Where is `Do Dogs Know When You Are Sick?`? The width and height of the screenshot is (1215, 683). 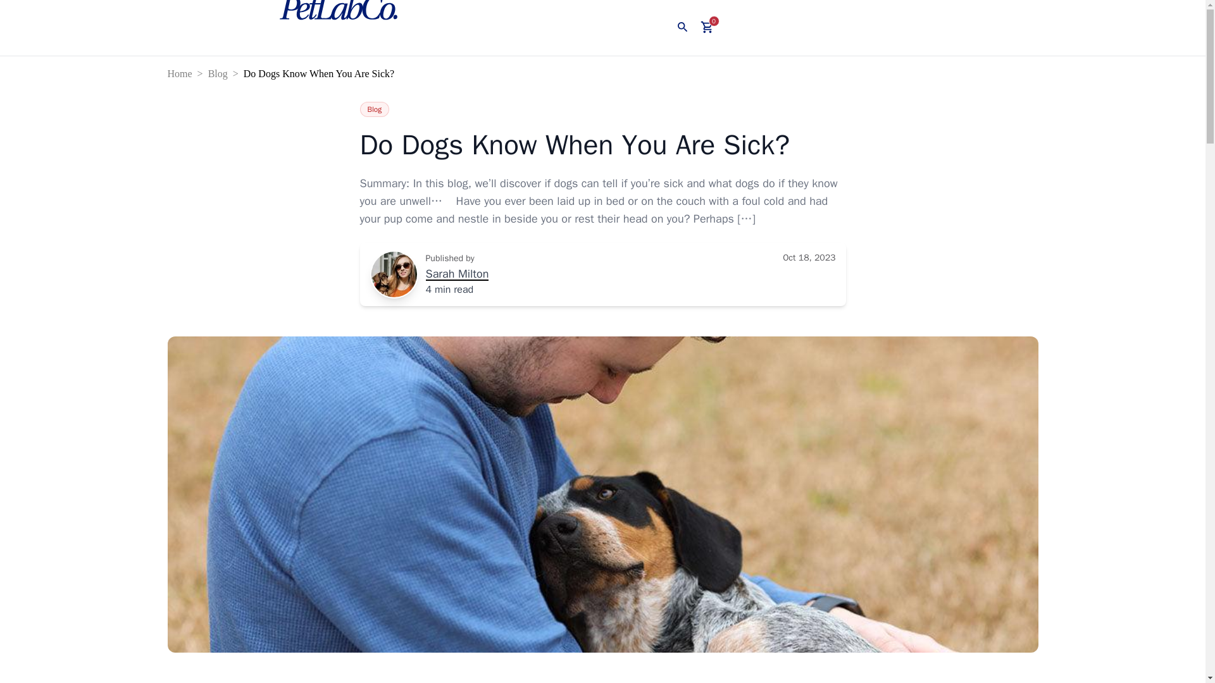
Do Dogs Know When You Are Sick? is located at coordinates (602, 145).